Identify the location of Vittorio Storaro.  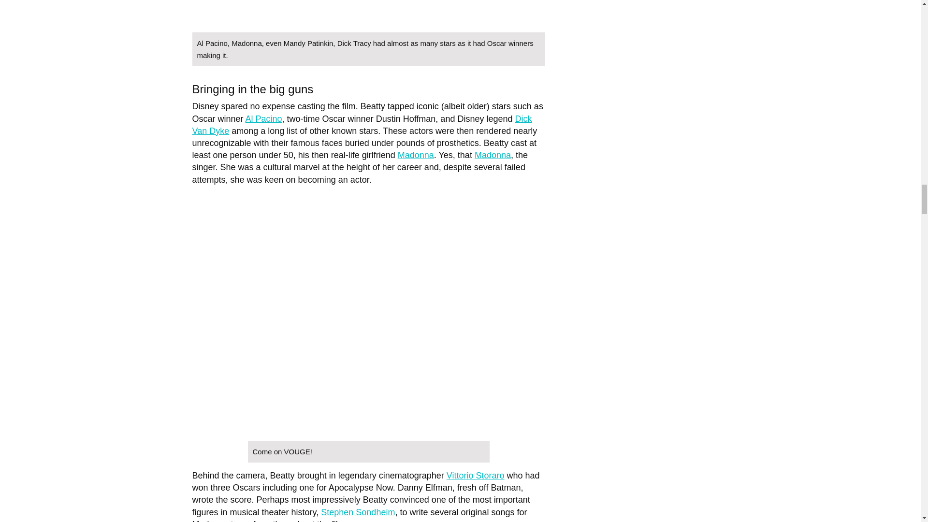
(476, 476).